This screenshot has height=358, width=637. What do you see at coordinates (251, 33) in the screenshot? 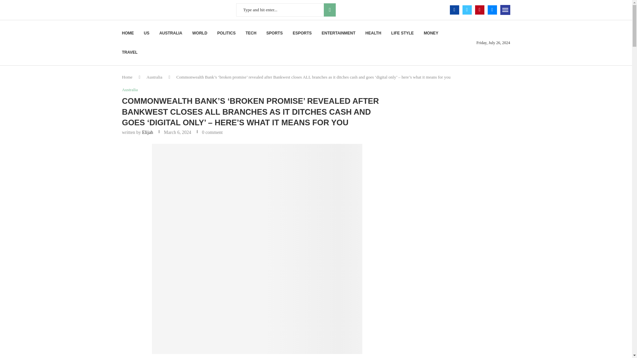
I see `TECH` at bounding box center [251, 33].